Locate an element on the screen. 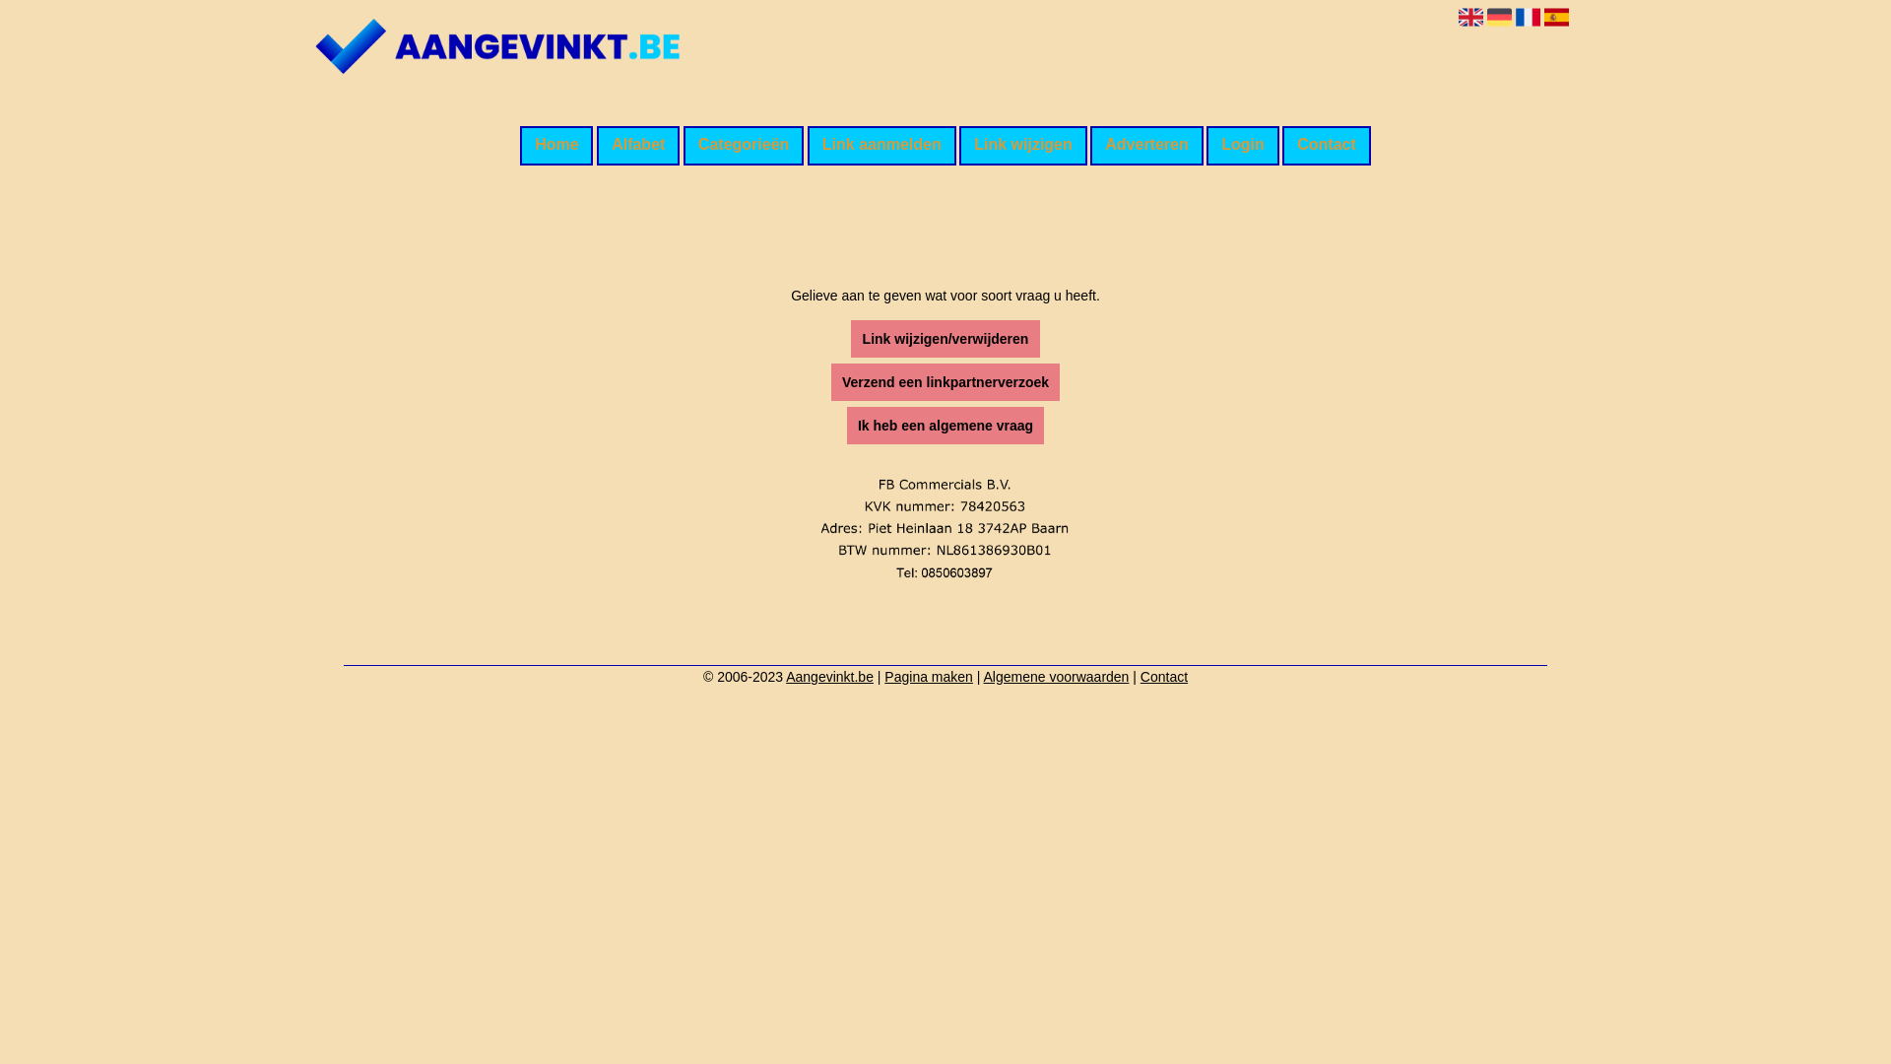  Home is located at coordinates (556, 146).